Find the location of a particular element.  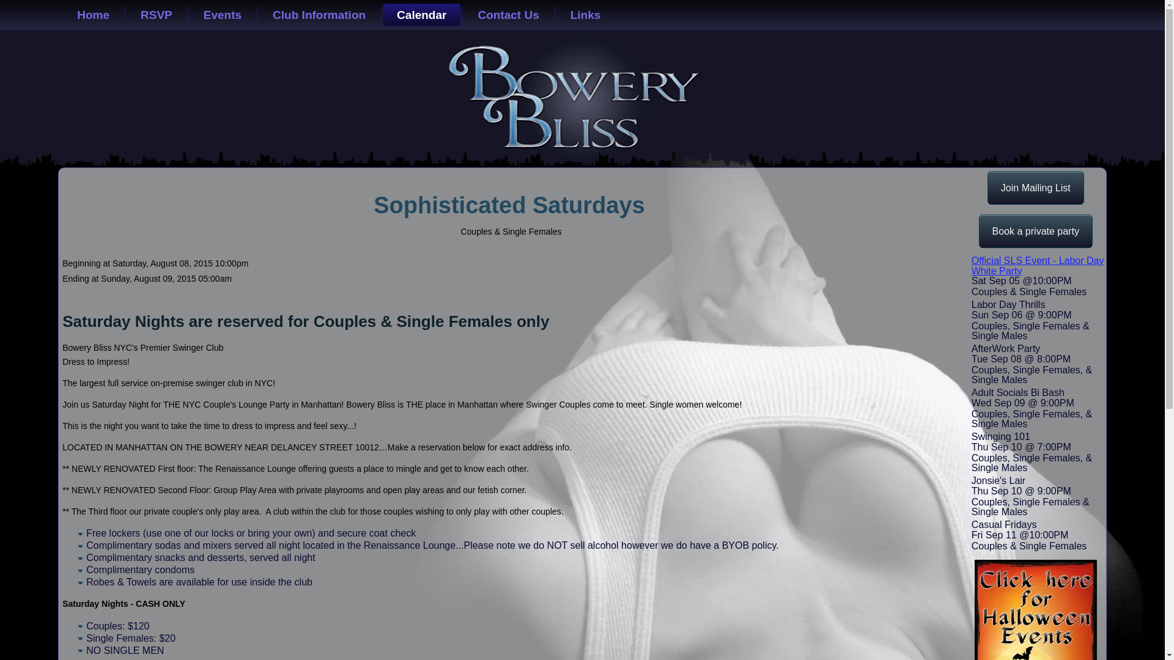

Events is located at coordinates (223, 15).